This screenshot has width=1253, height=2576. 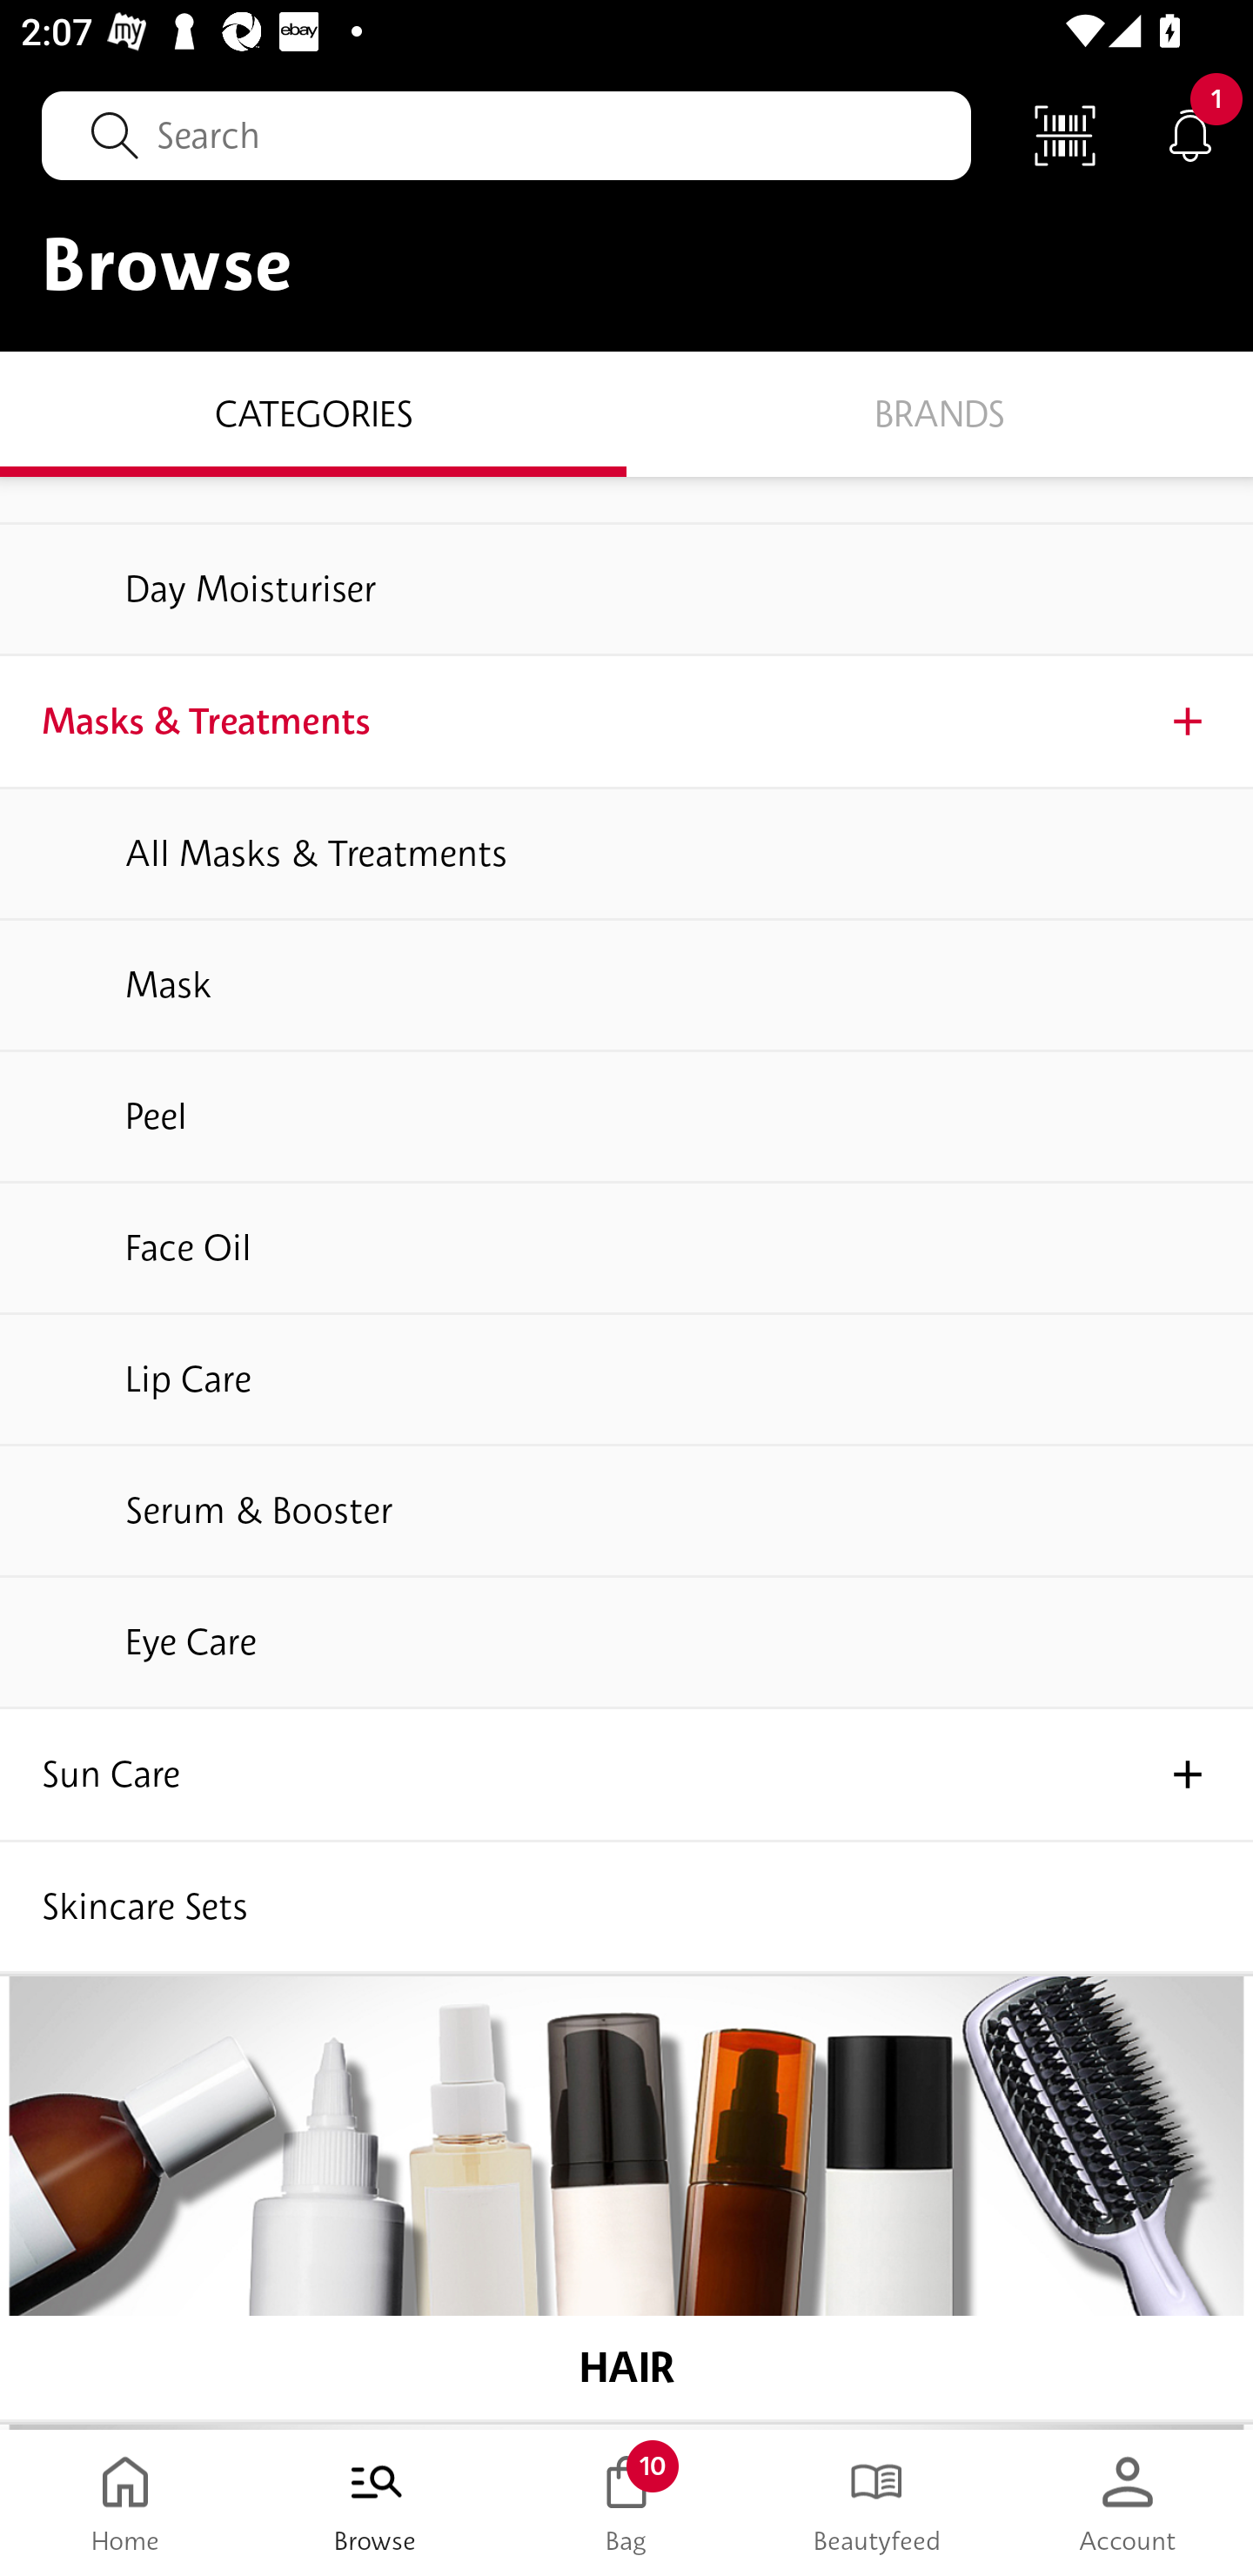 I want to click on Mask, so click(x=626, y=985).